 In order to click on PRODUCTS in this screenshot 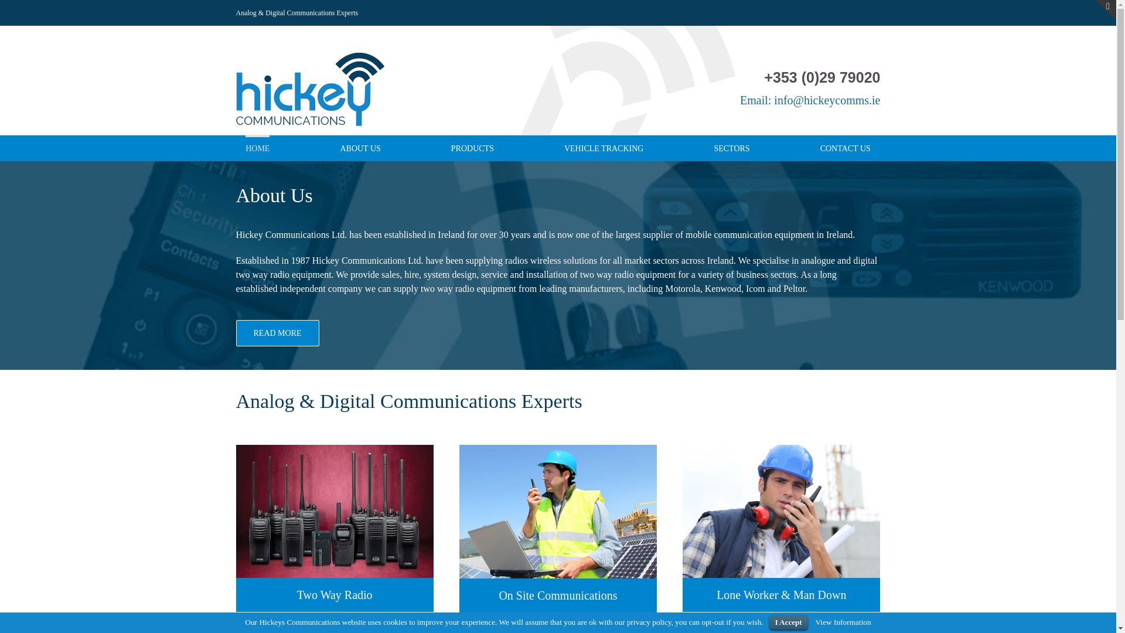, I will do `click(472, 148)`.